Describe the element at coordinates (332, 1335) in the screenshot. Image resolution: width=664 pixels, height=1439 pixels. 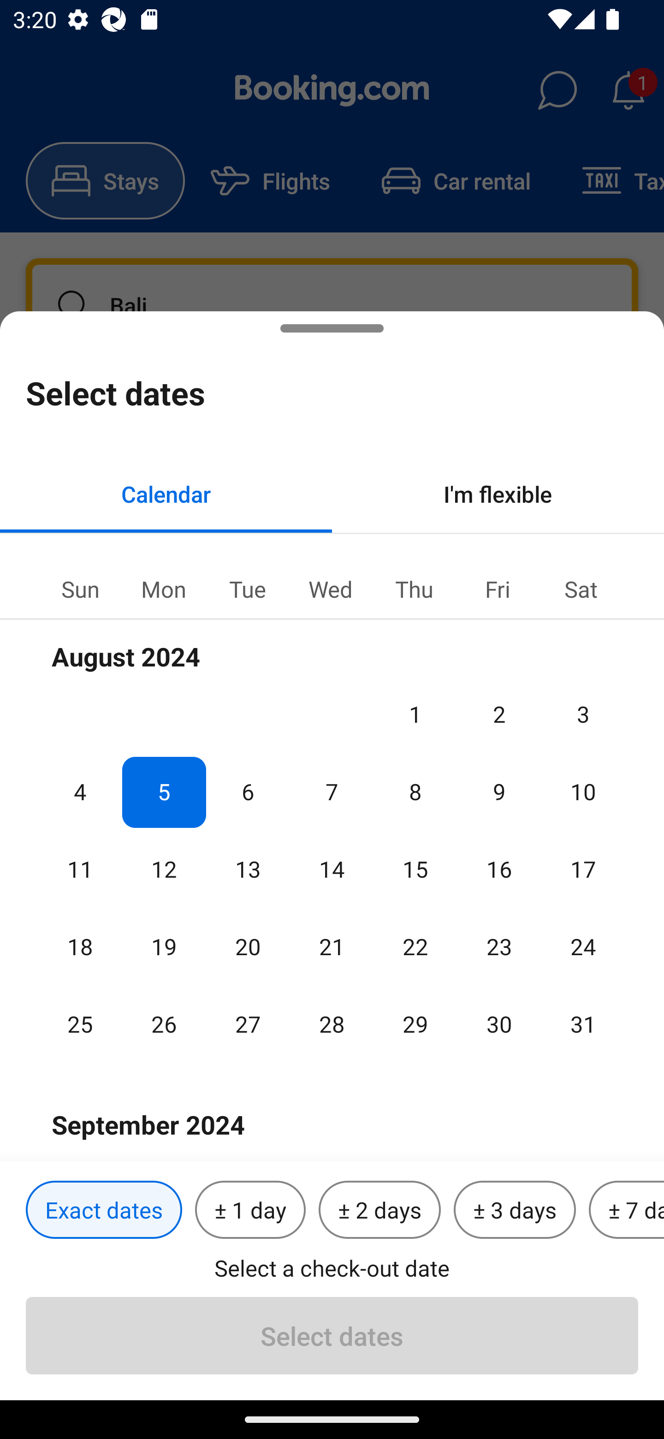
I see `Select dates` at that location.